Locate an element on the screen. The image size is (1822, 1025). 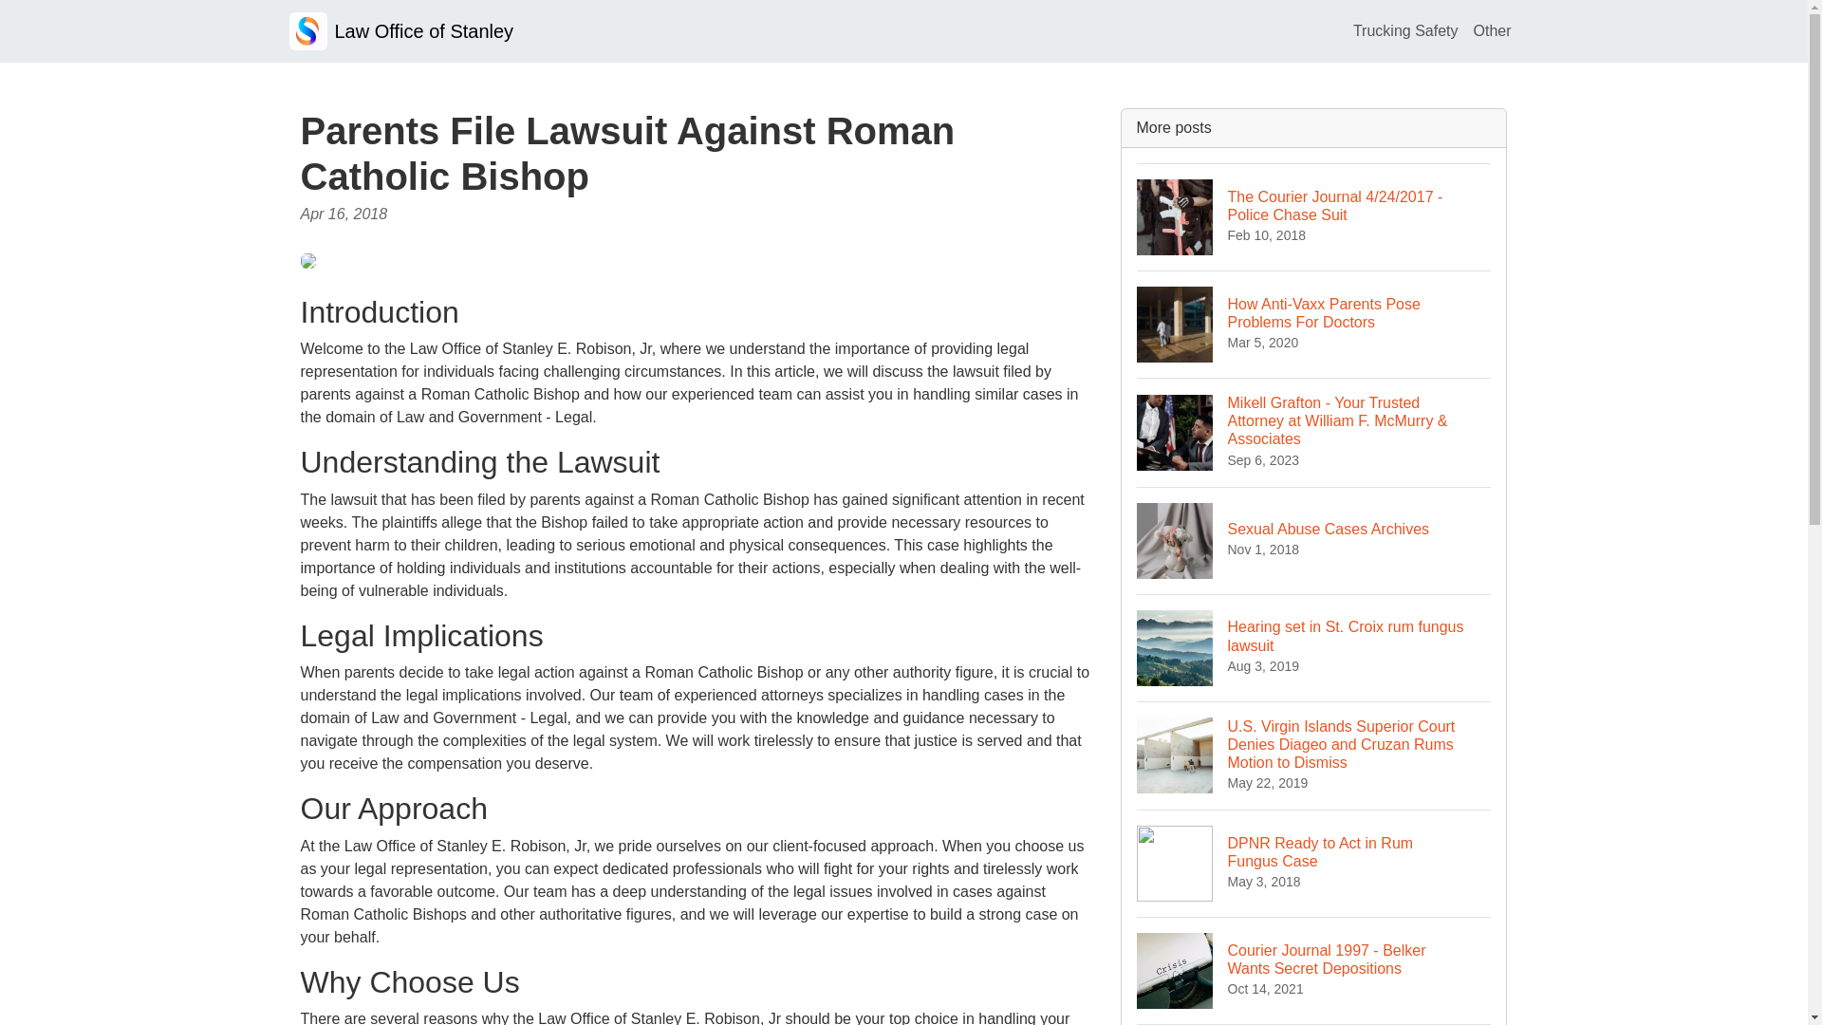
Law Office of Stanley is located at coordinates (1314, 541).